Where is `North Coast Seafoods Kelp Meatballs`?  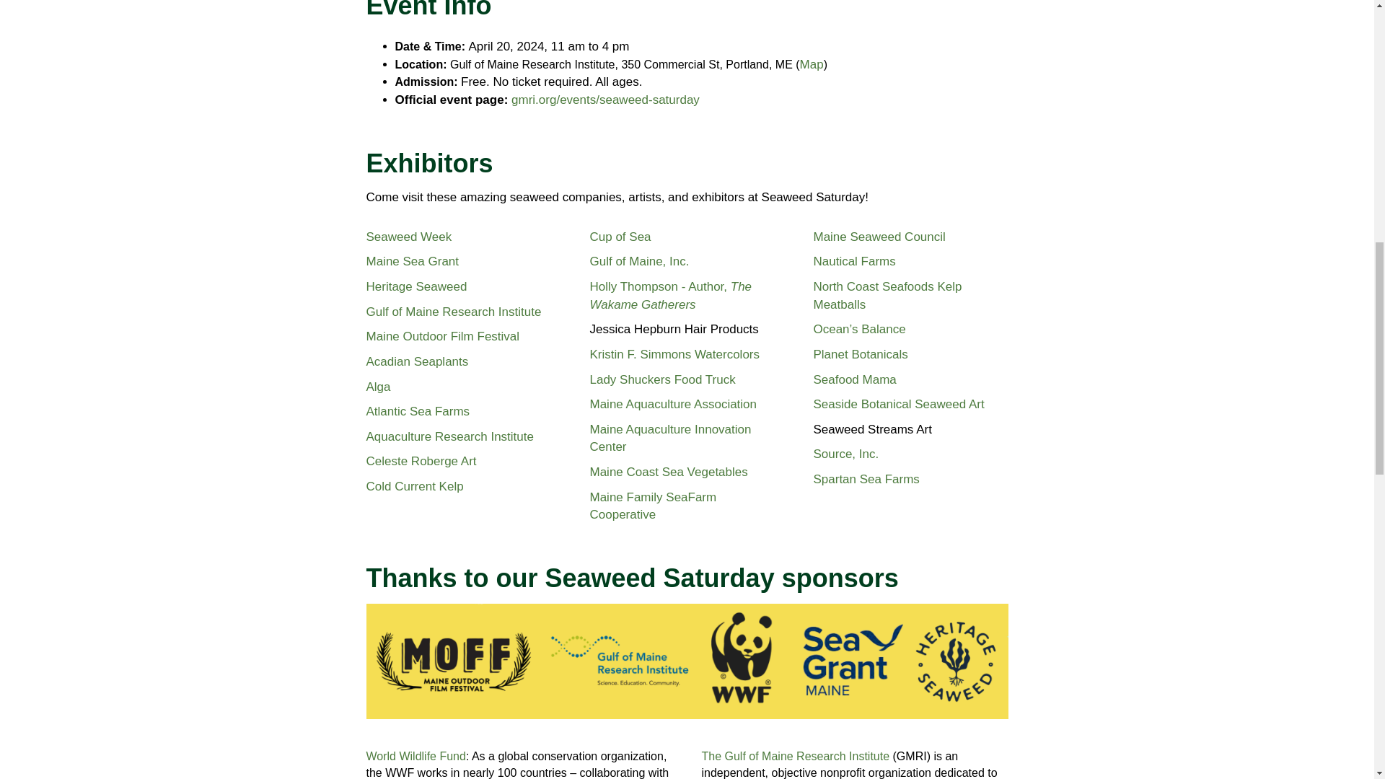
North Coast Seafoods Kelp Meatballs is located at coordinates (887, 296).